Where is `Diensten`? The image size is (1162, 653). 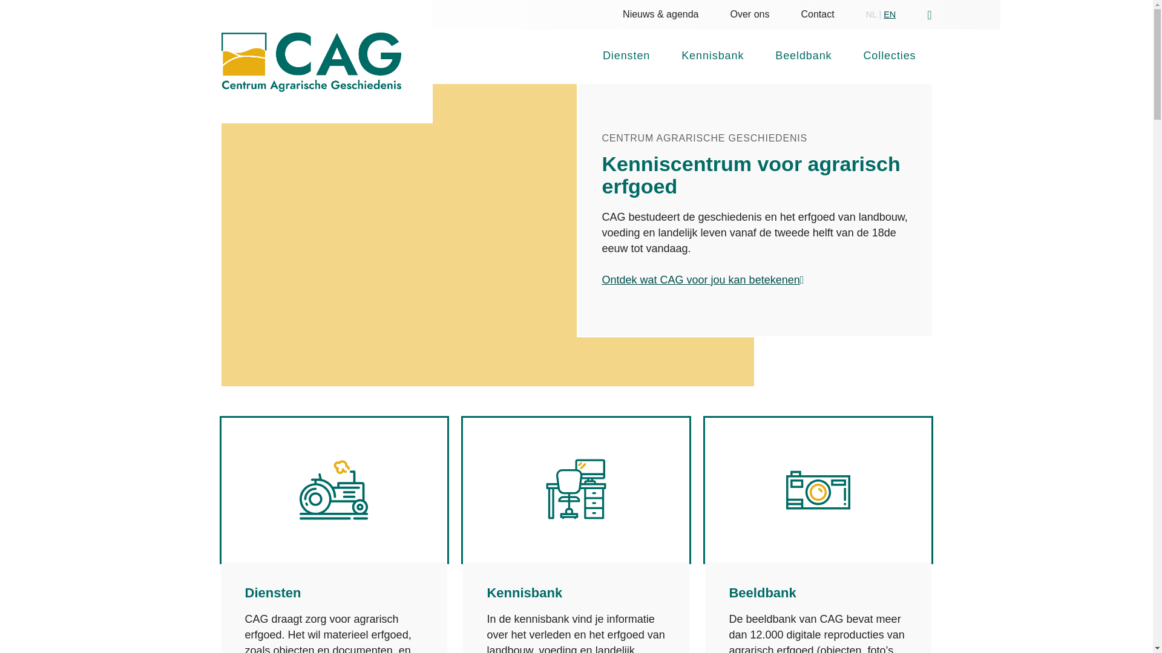
Diensten is located at coordinates (272, 593).